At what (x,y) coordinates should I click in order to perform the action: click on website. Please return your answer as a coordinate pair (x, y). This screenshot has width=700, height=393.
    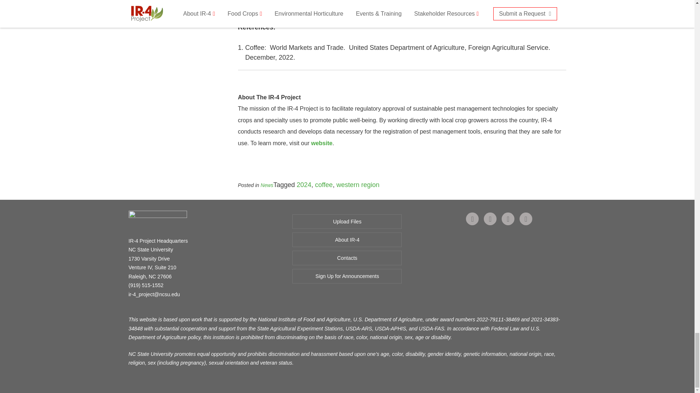
    Looking at the image, I should click on (322, 143).